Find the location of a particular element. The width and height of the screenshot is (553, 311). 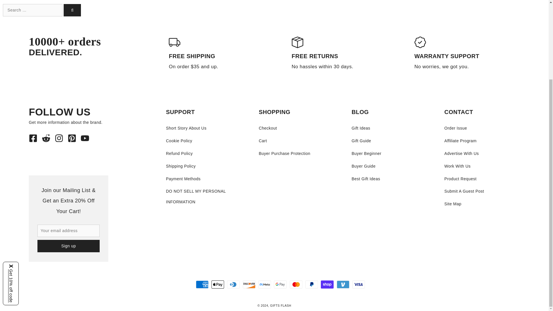

Sign up is located at coordinates (69, 246).